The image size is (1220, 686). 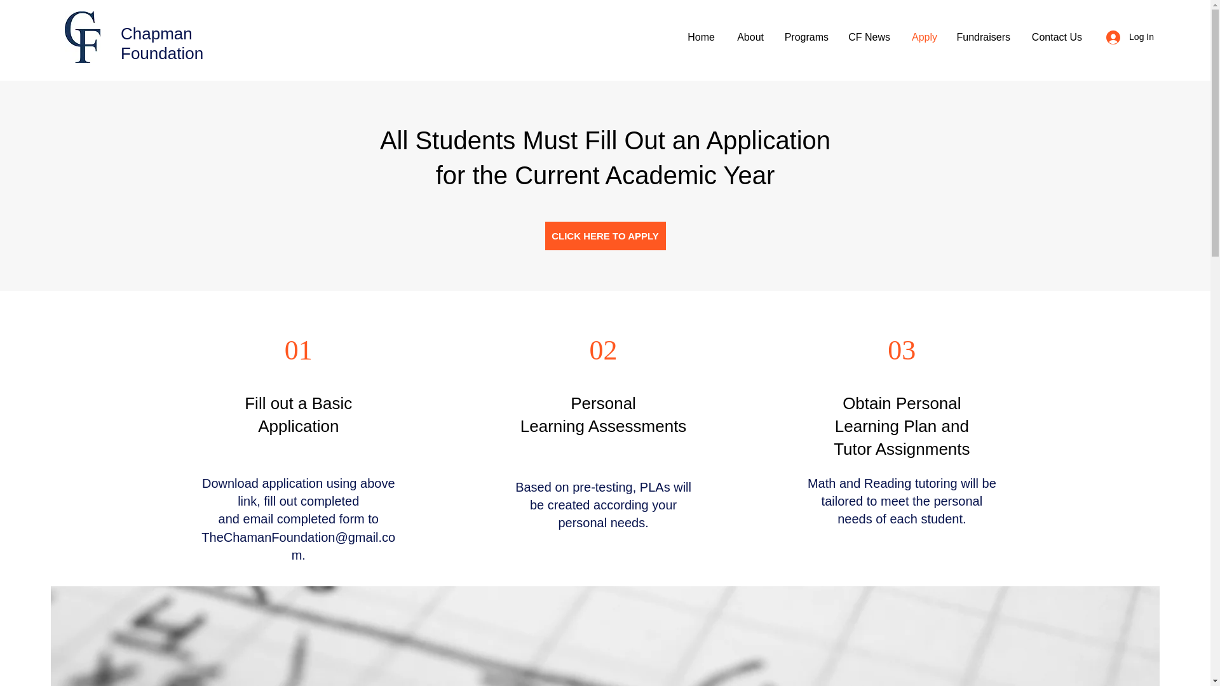 I want to click on Apply, so click(x=923, y=37).